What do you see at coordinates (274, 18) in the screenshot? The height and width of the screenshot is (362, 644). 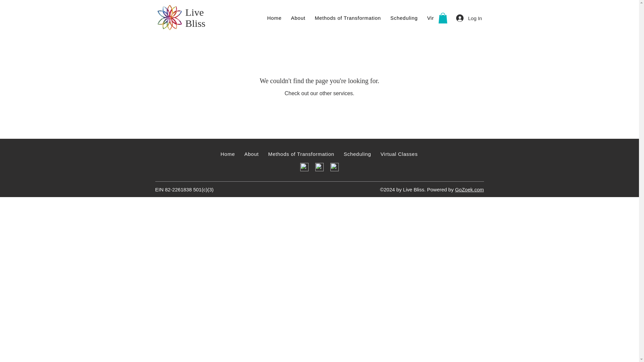 I see `Methods of Transformation` at bounding box center [274, 18].